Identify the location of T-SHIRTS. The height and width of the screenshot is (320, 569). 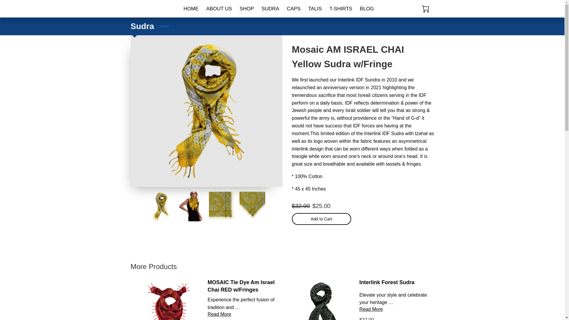
(341, 9).